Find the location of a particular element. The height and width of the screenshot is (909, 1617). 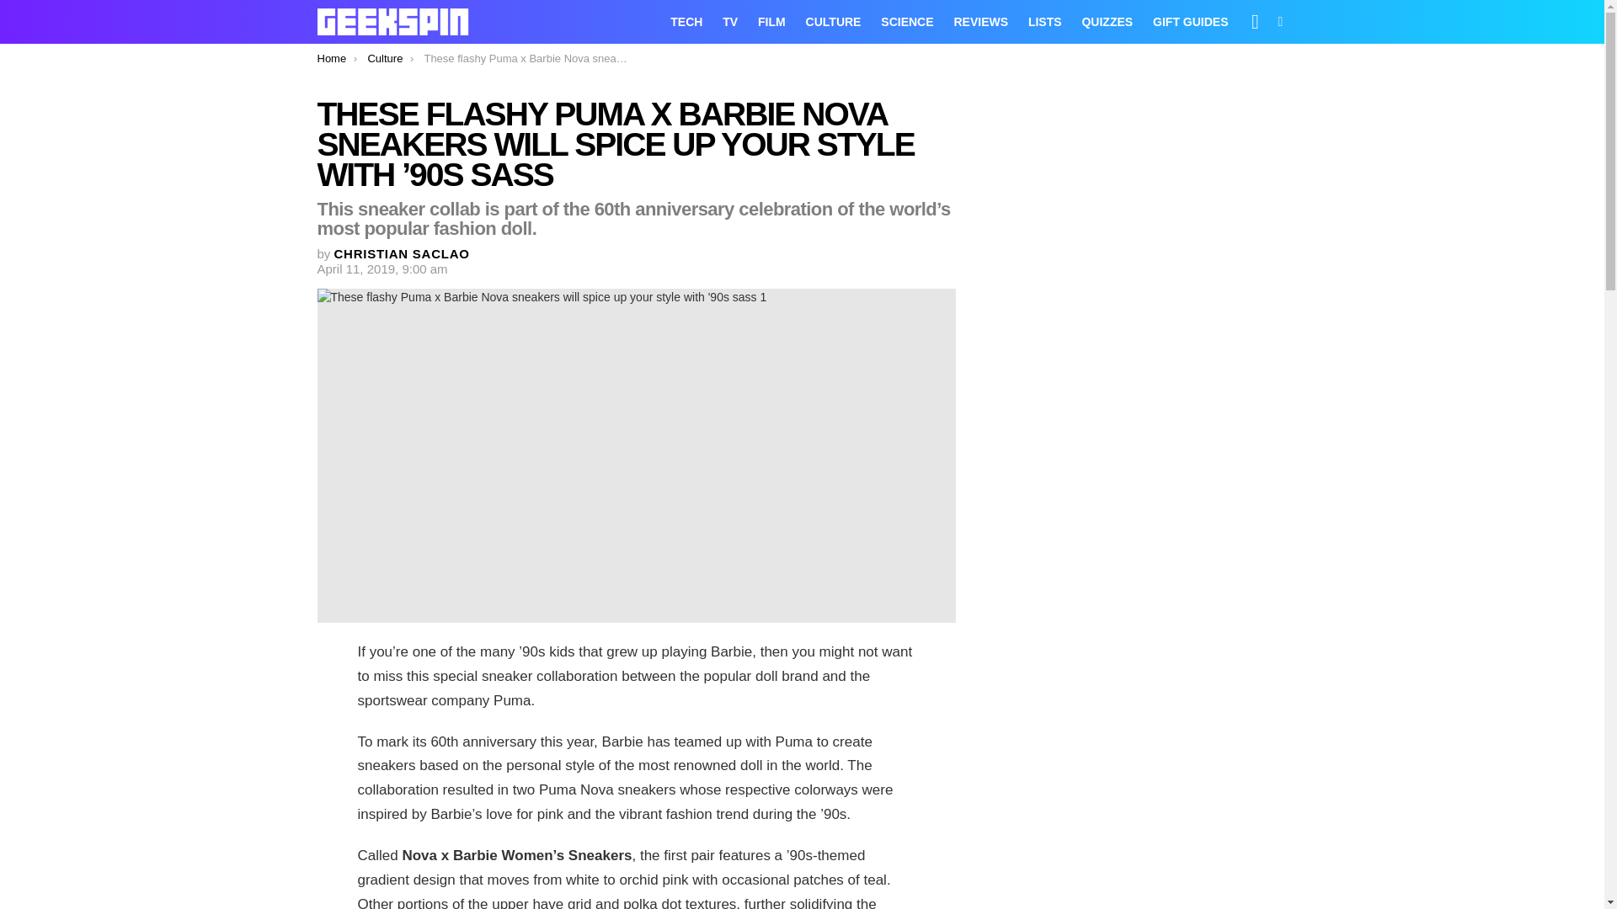

Posts by Christian Saclao is located at coordinates (403, 252).